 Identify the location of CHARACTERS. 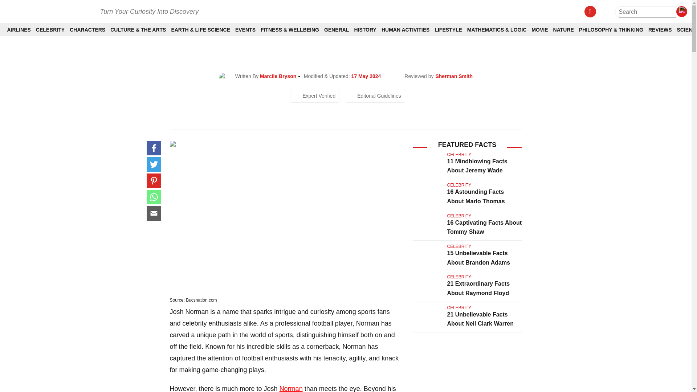
(87, 30).